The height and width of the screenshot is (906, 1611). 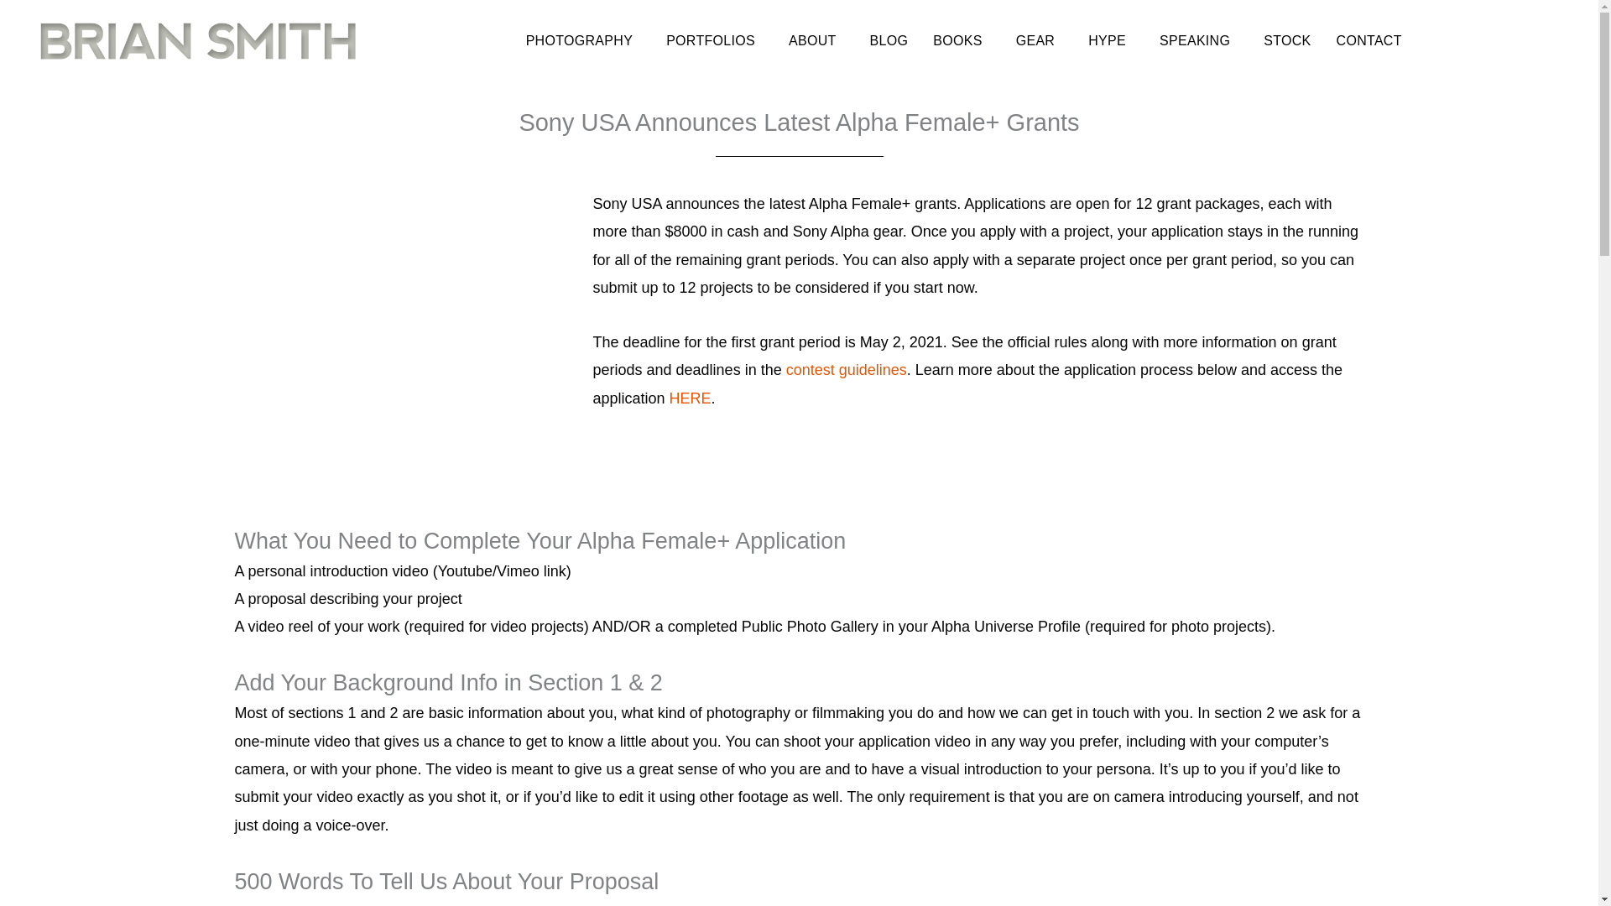 I want to click on ABOUT, so click(x=816, y=40).